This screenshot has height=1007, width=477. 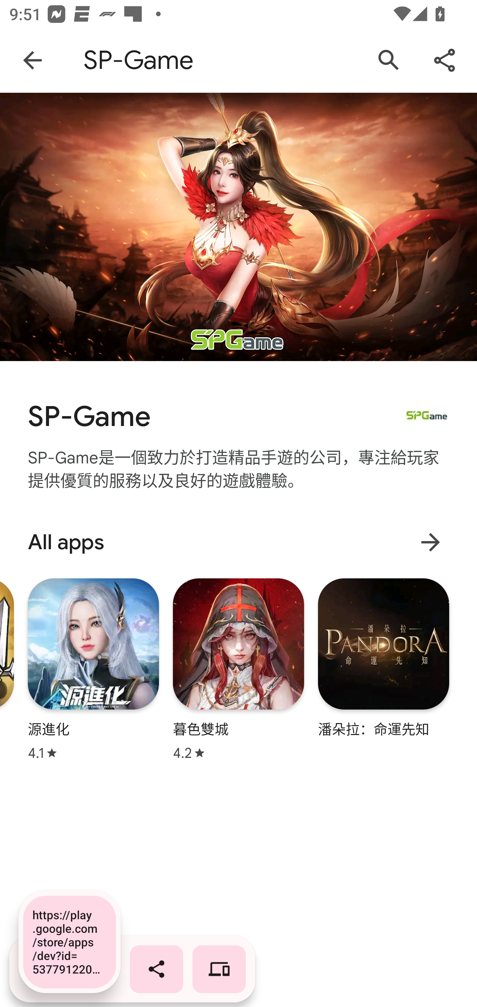 What do you see at coordinates (93, 669) in the screenshot?
I see `源進化
Star rating: 4.1
` at bounding box center [93, 669].